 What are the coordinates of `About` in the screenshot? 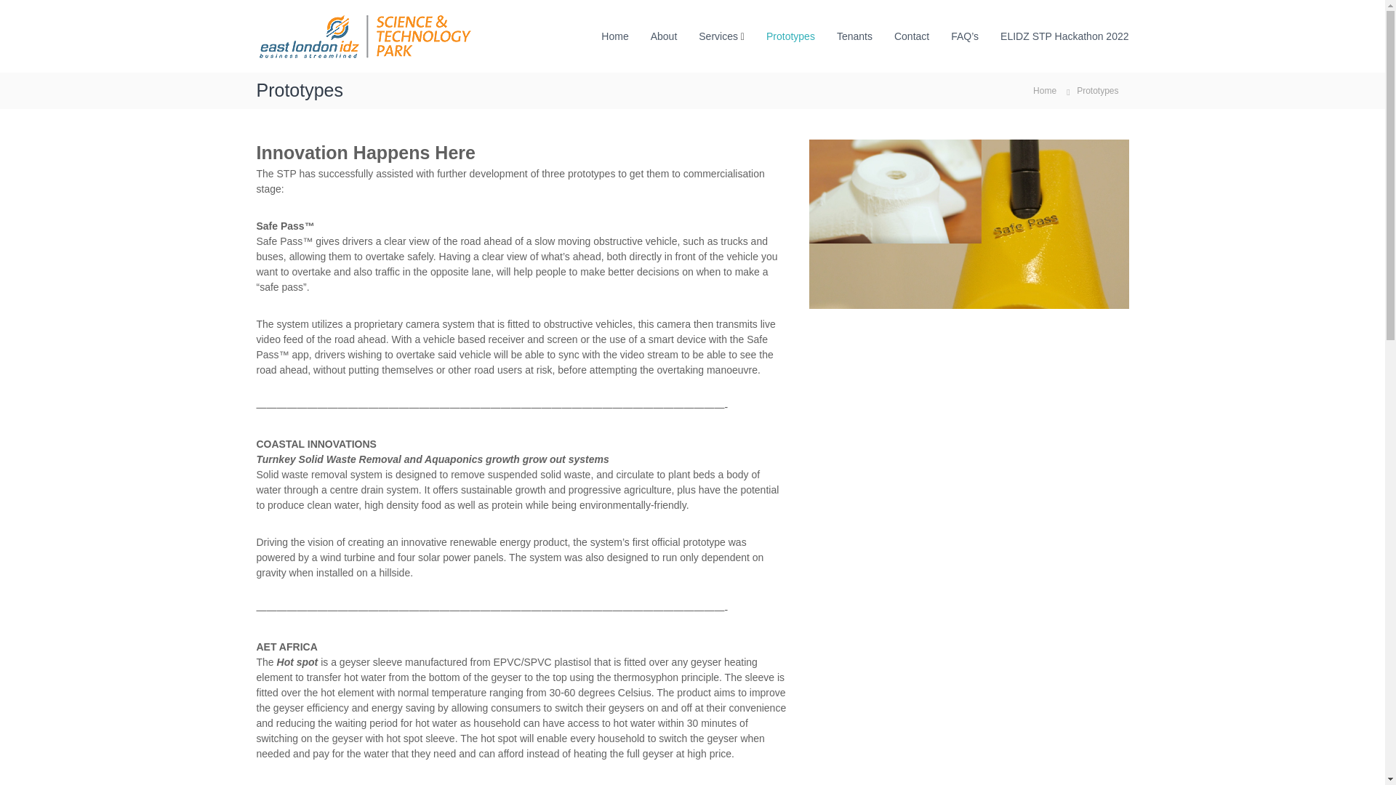 It's located at (663, 36).